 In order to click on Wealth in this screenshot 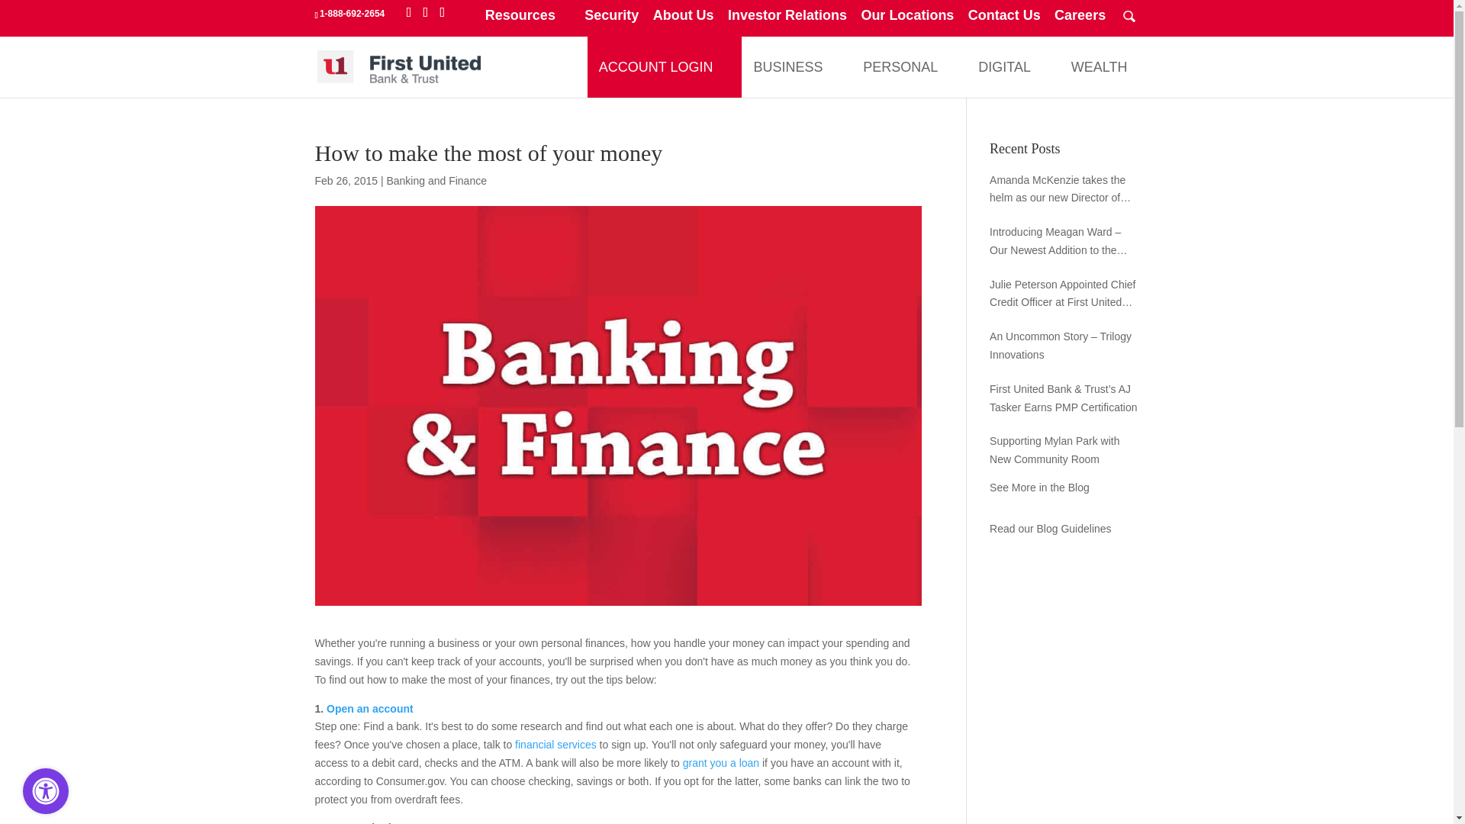, I will do `click(1099, 67)`.